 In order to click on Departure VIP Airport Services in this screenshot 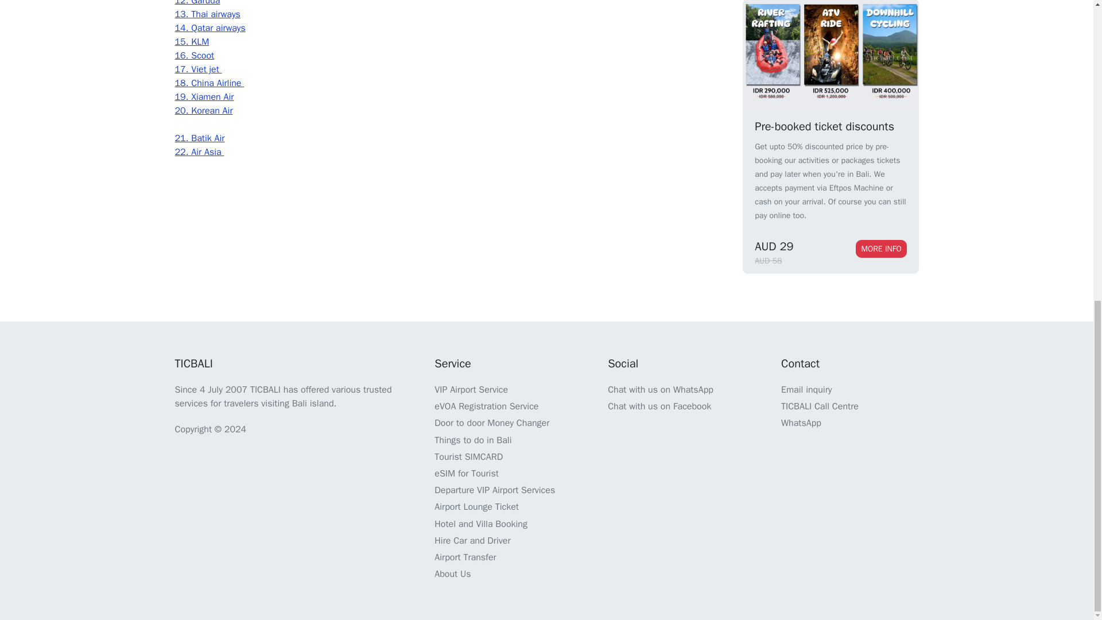, I will do `click(495, 490)`.